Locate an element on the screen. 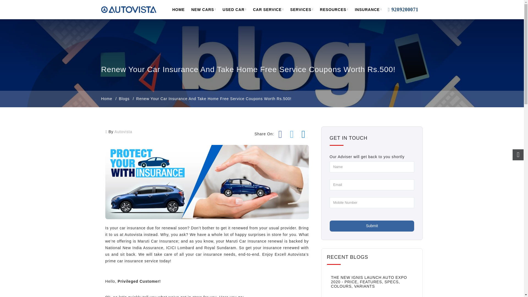  RESOURCES is located at coordinates (334, 10).